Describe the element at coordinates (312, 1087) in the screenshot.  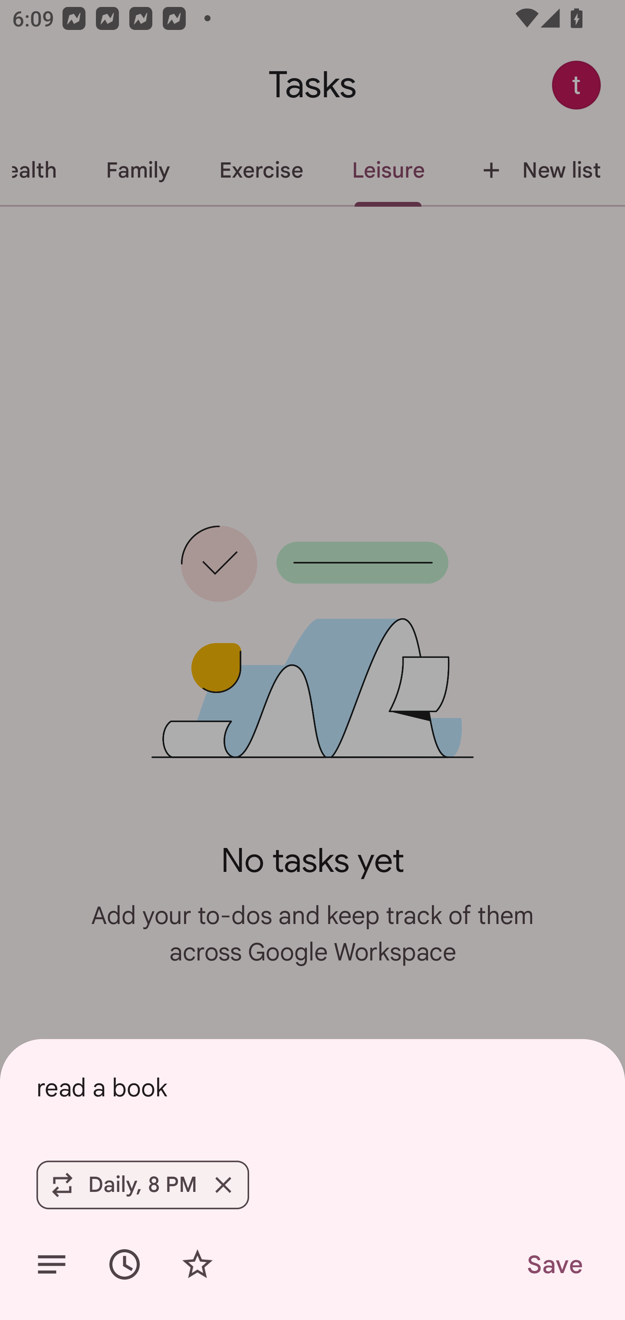
I see `read a book` at that location.